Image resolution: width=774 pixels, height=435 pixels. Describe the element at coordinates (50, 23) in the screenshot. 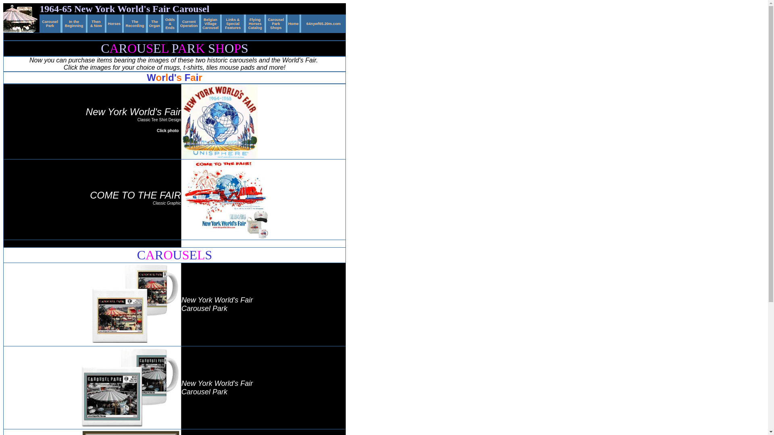

I see `Carousel
Park` at that location.